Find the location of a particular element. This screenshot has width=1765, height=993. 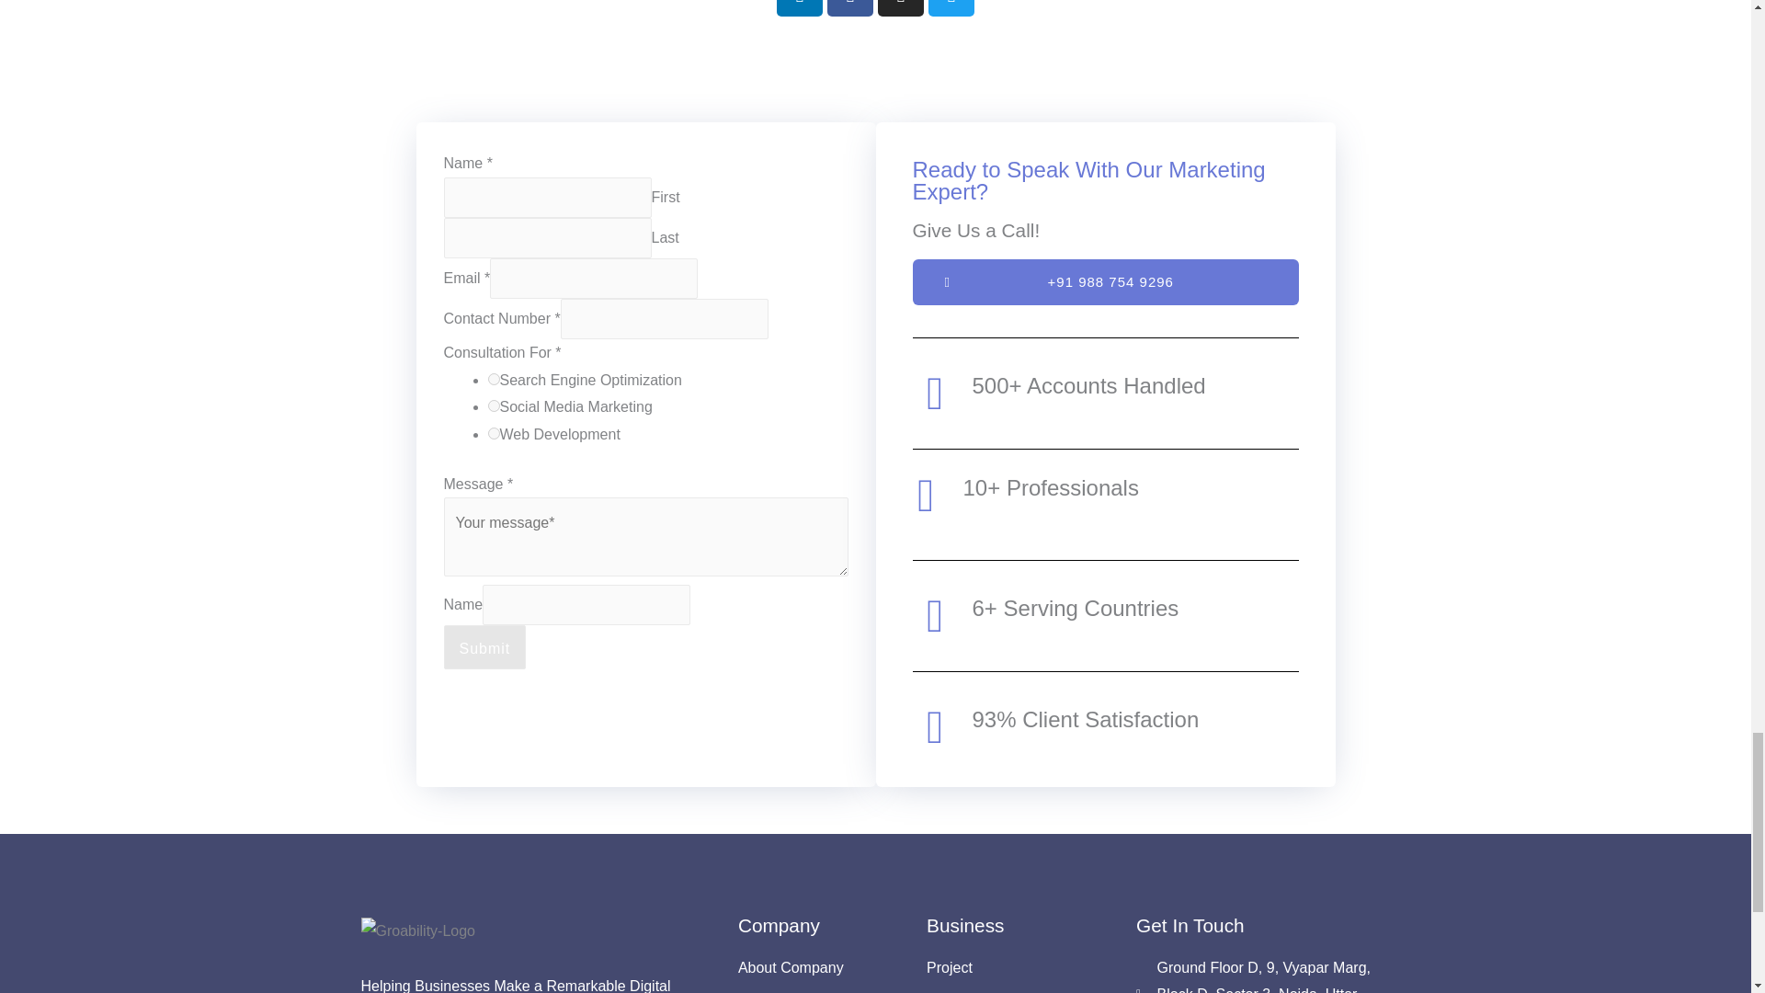

Search Engine Optimization is located at coordinates (493, 379).